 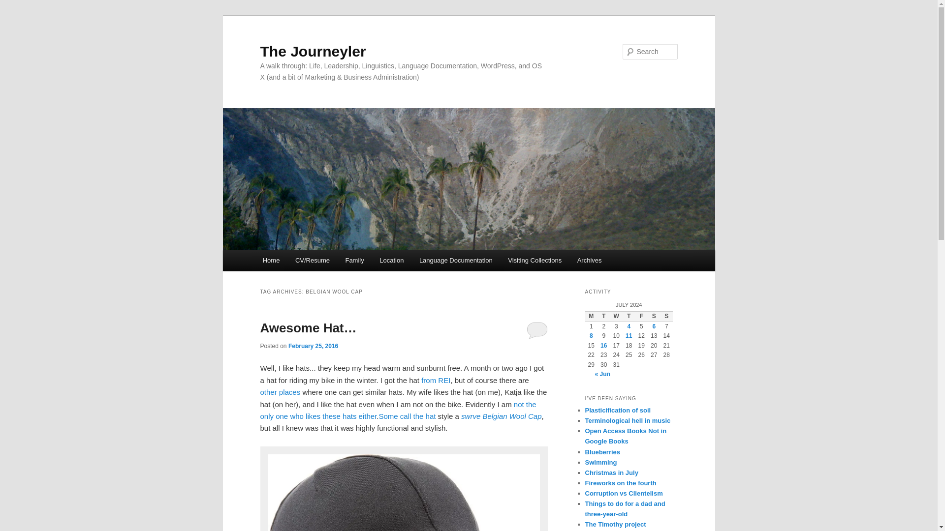 What do you see at coordinates (271, 260) in the screenshot?
I see `Home` at bounding box center [271, 260].